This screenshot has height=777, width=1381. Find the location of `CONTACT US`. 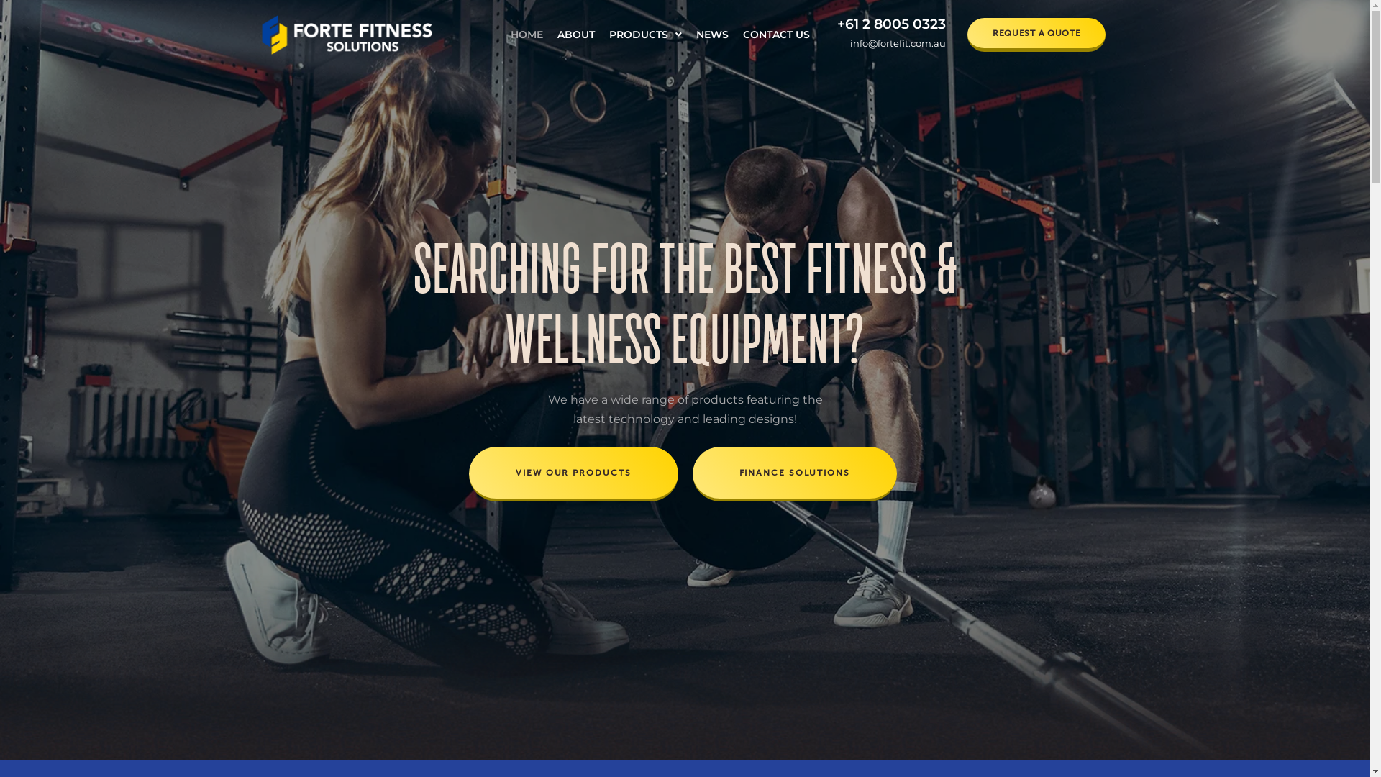

CONTACT US is located at coordinates (777, 35).